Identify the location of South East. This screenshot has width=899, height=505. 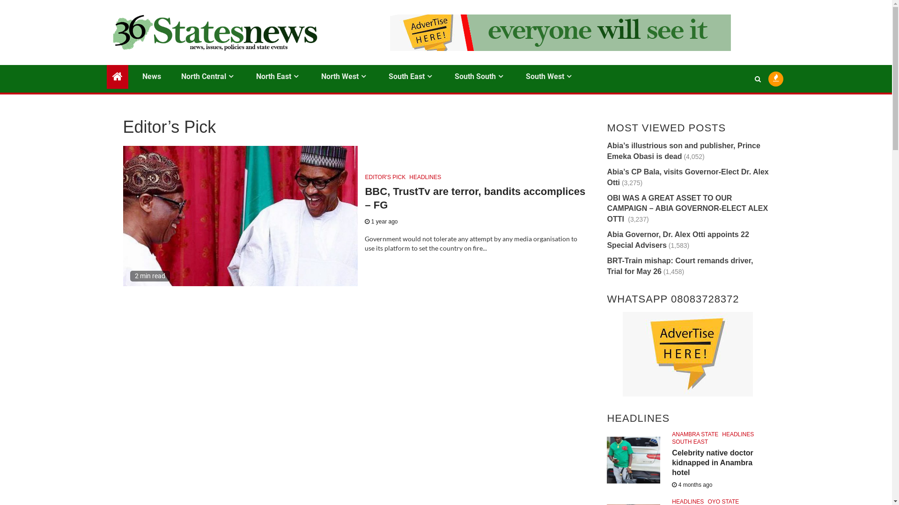
(411, 77).